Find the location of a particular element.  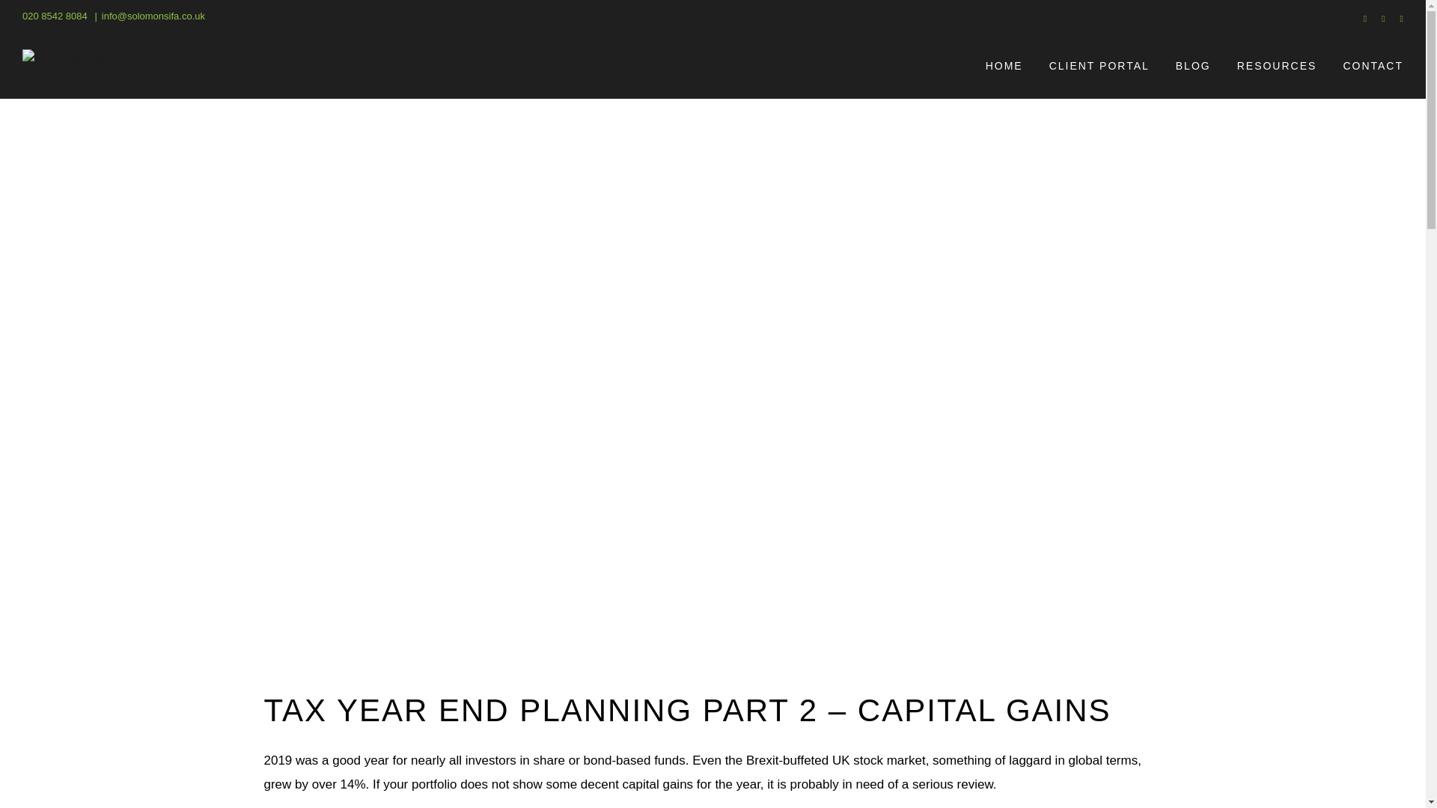

CONTACT is located at coordinates (1373, 66).